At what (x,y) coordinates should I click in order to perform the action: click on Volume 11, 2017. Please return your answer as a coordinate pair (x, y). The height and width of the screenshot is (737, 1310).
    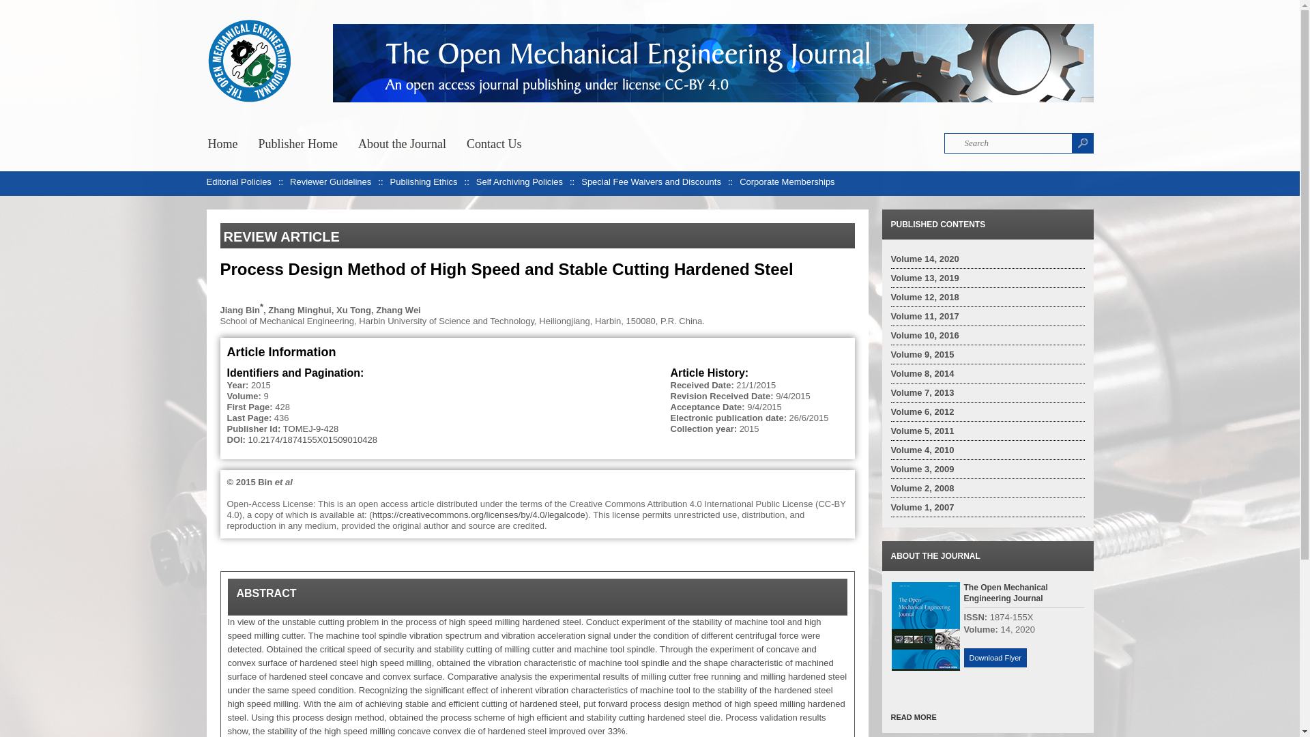
    Looking at the image, I should click on (925, 315).